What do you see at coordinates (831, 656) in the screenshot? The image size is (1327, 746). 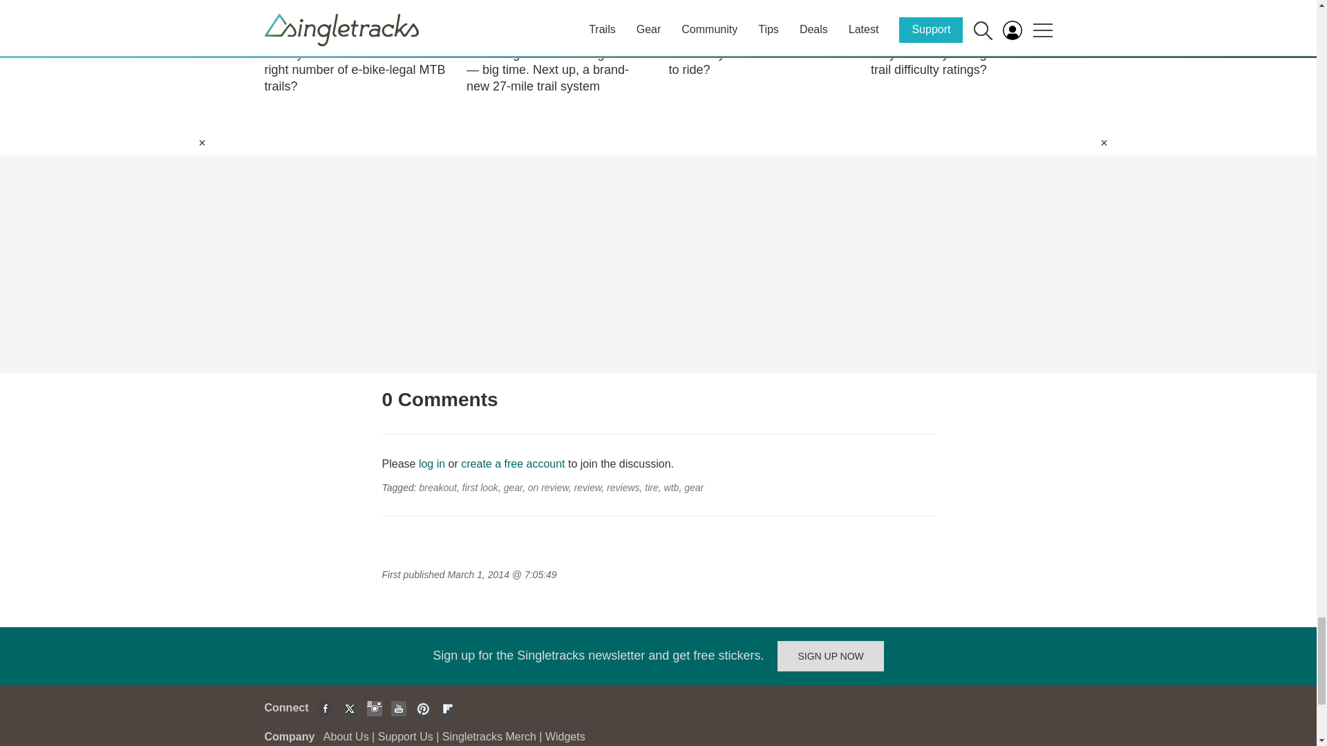 I see `SIGN UP NOW` at bounding box center [831, 656].